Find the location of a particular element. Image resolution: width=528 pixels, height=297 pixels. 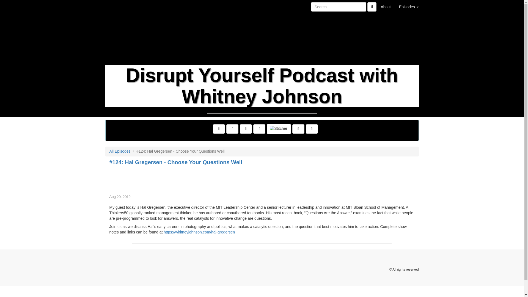

Listen on Apple Podcasts is located at coordinates (259, 129).